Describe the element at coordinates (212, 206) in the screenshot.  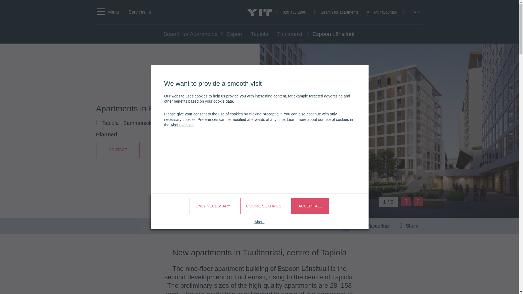
I see `ONLY NECESSARY` at that location.